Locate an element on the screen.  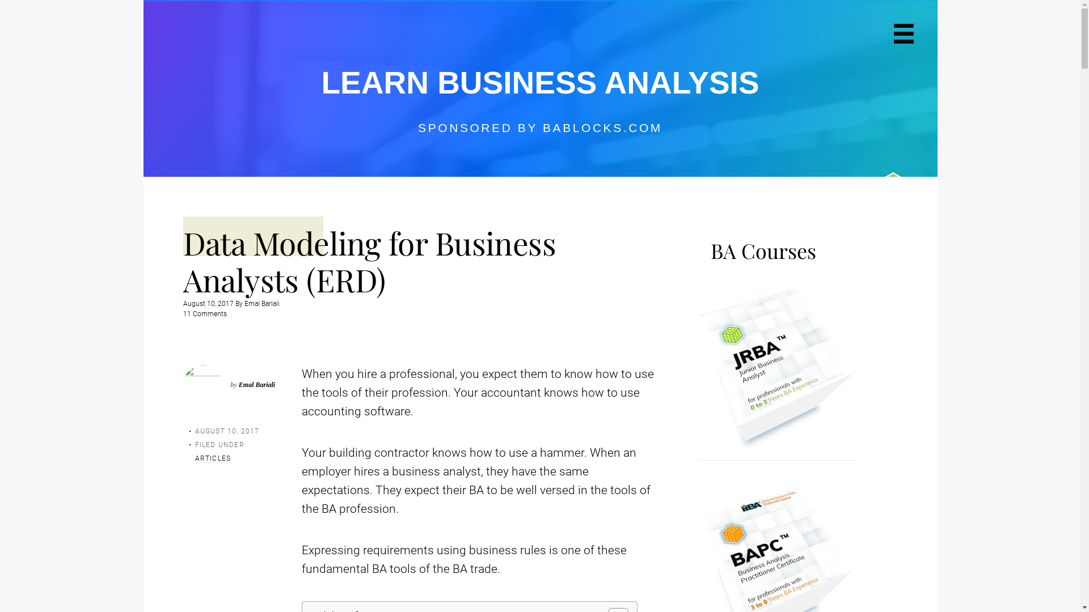
AUGUST 10, 2017 is located at coordinates (227, 431).